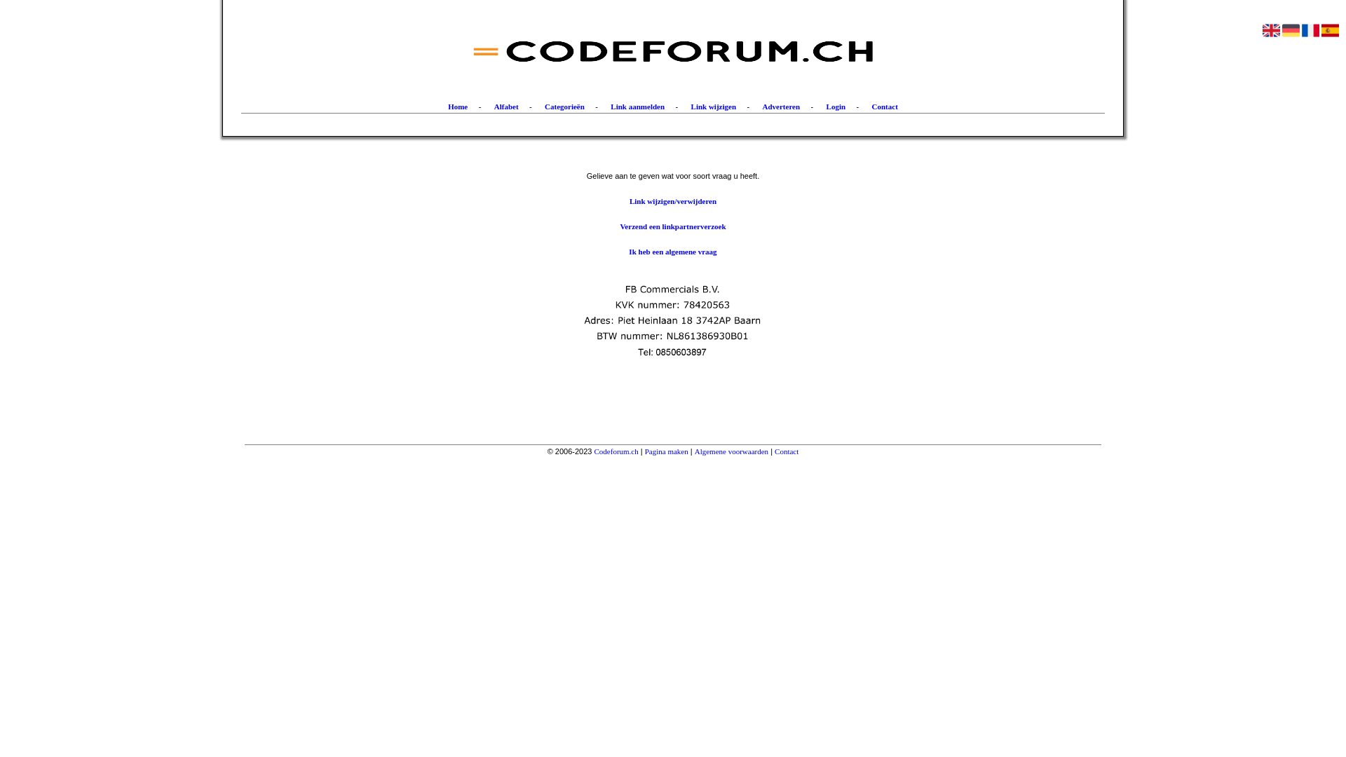  I want to click on Link wijzigen/verwijderen, so click(673, 201).